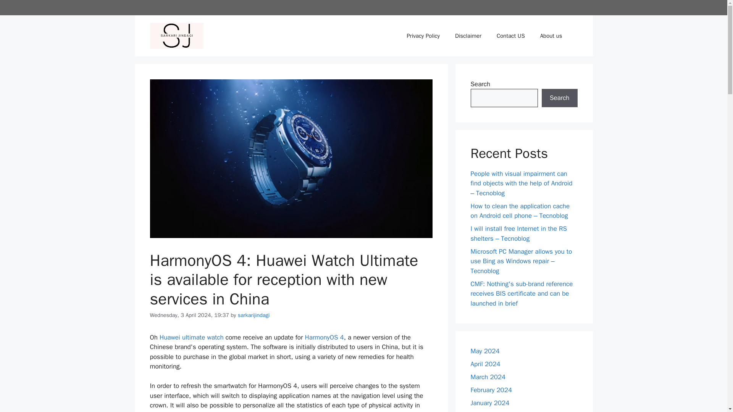  I want to click on View all posts by sarkarijindagi, so click(253, 315).